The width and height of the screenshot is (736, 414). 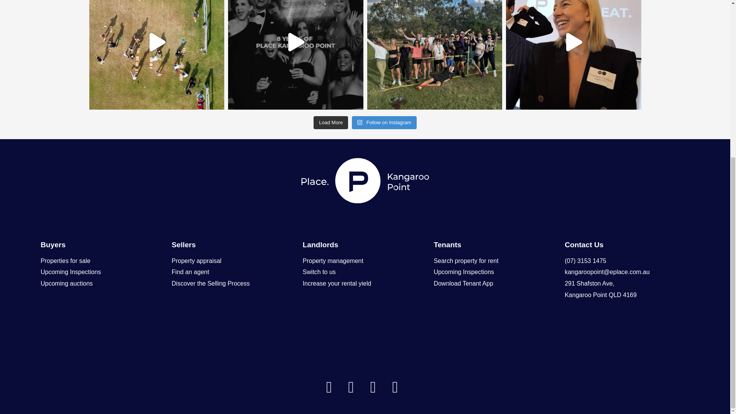 What do you see at coordinates (71, 272) in the screenshot?
I see `Upcoming Inspections` at bounding box center [71, 272].